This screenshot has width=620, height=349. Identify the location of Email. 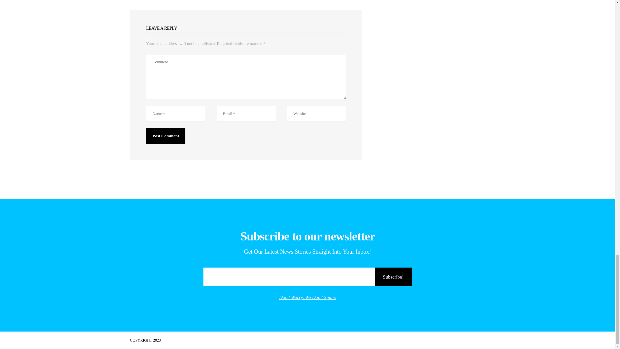
(307, 277).